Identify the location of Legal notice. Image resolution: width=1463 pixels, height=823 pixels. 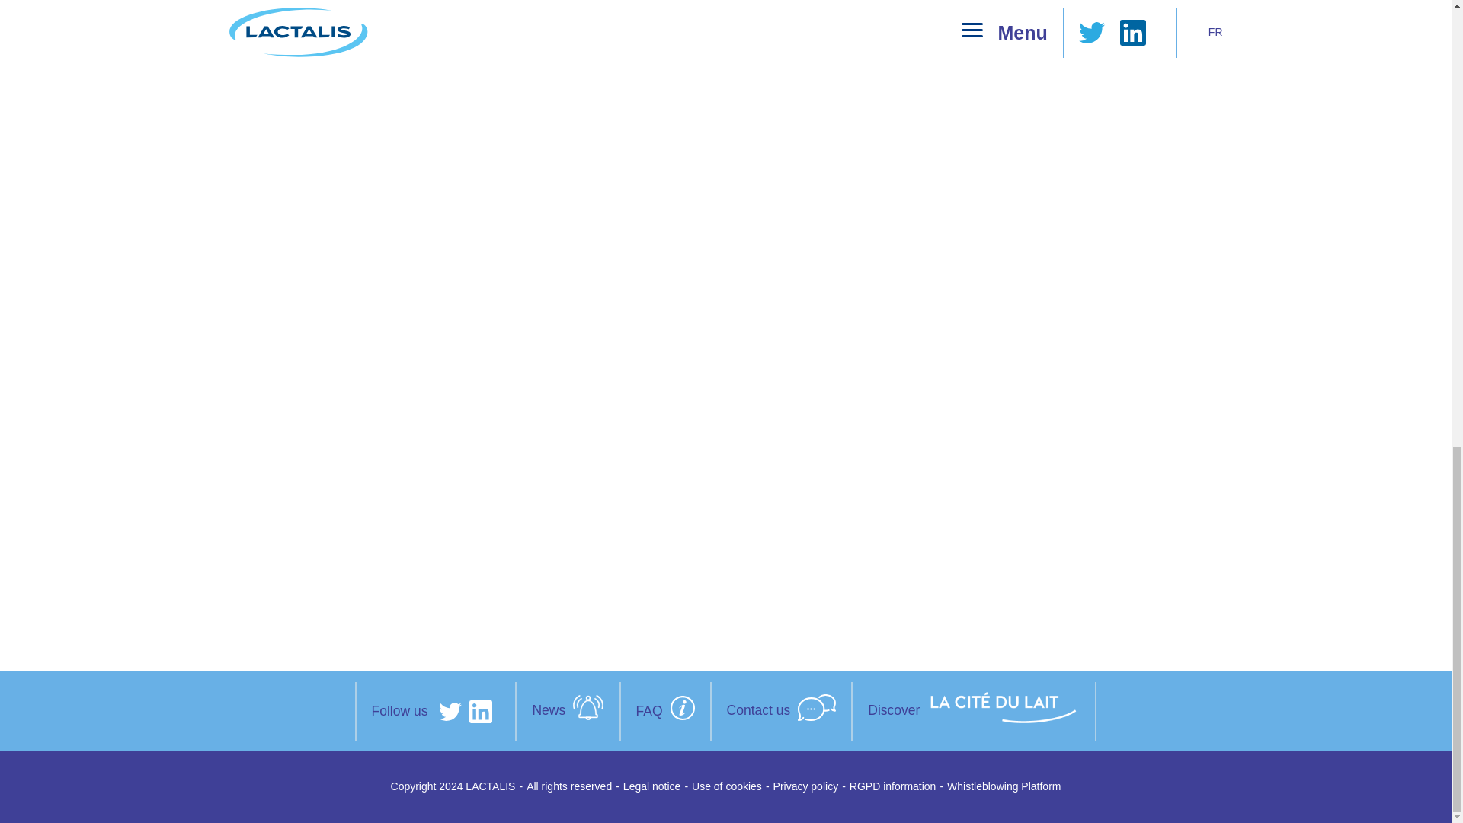
(652, 786).